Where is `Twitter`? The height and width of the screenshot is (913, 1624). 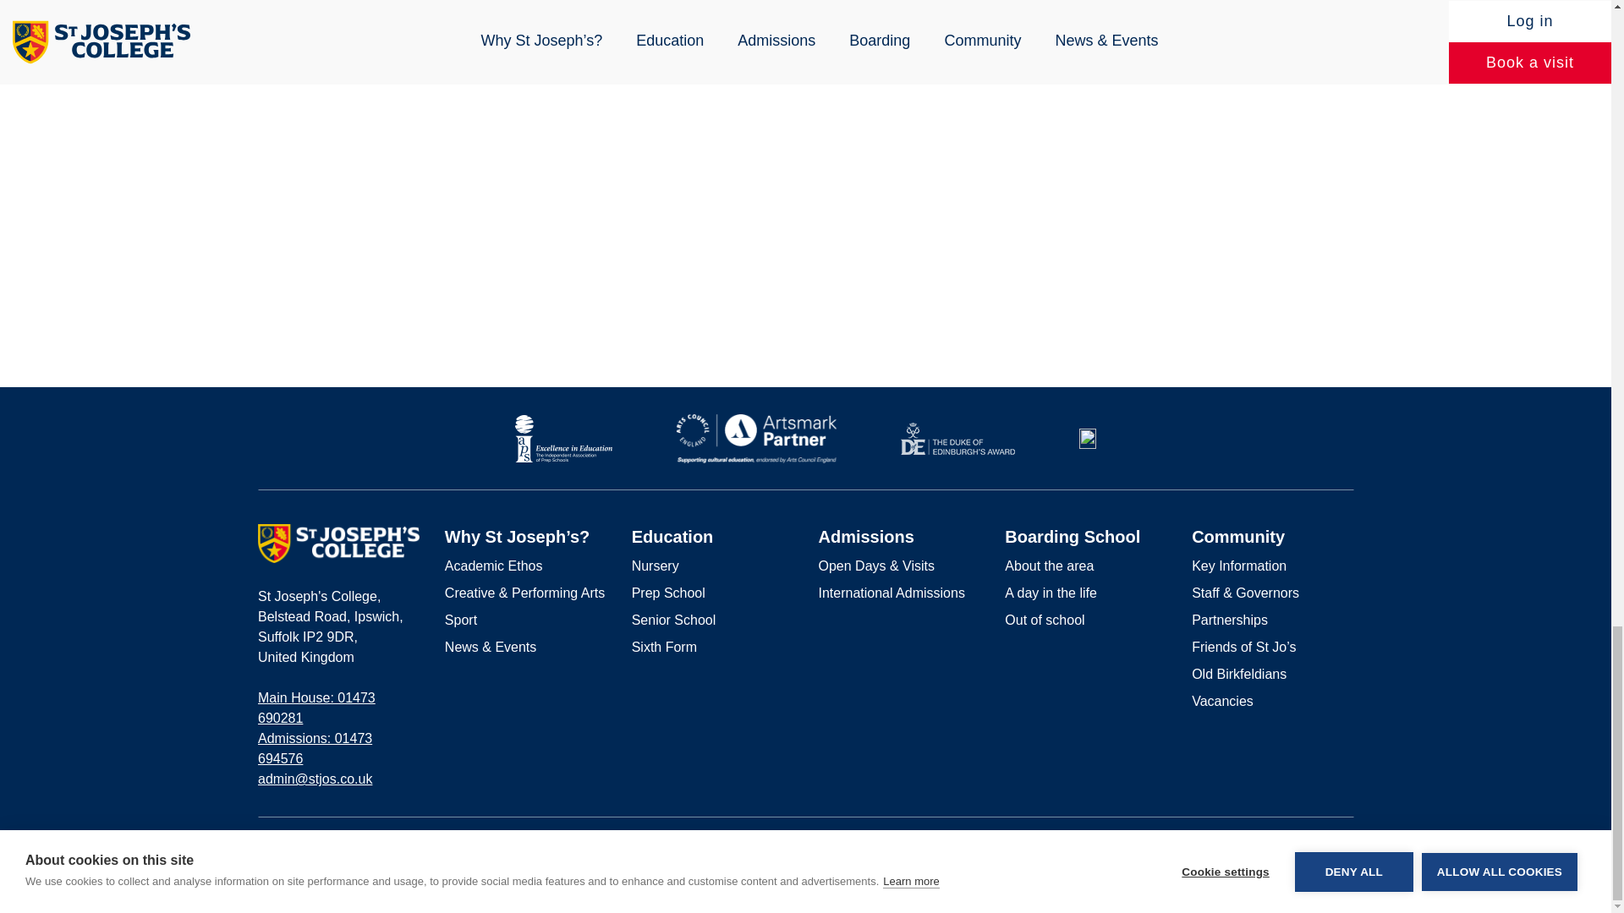 Twitter is located at coordinates (1347, 846).